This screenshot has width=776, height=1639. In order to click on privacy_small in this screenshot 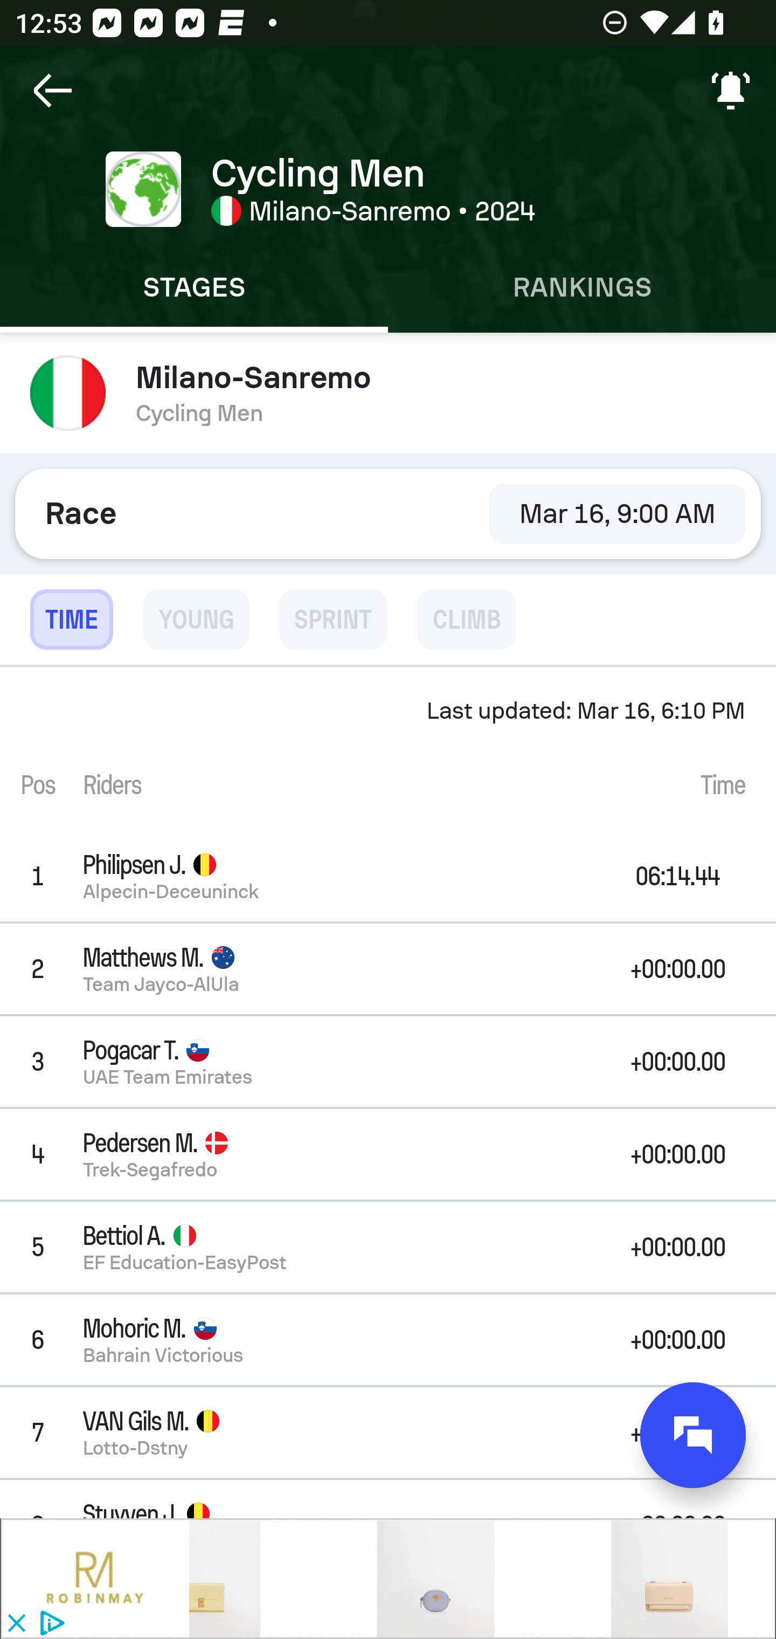, I will do `click(50, 1624)`.